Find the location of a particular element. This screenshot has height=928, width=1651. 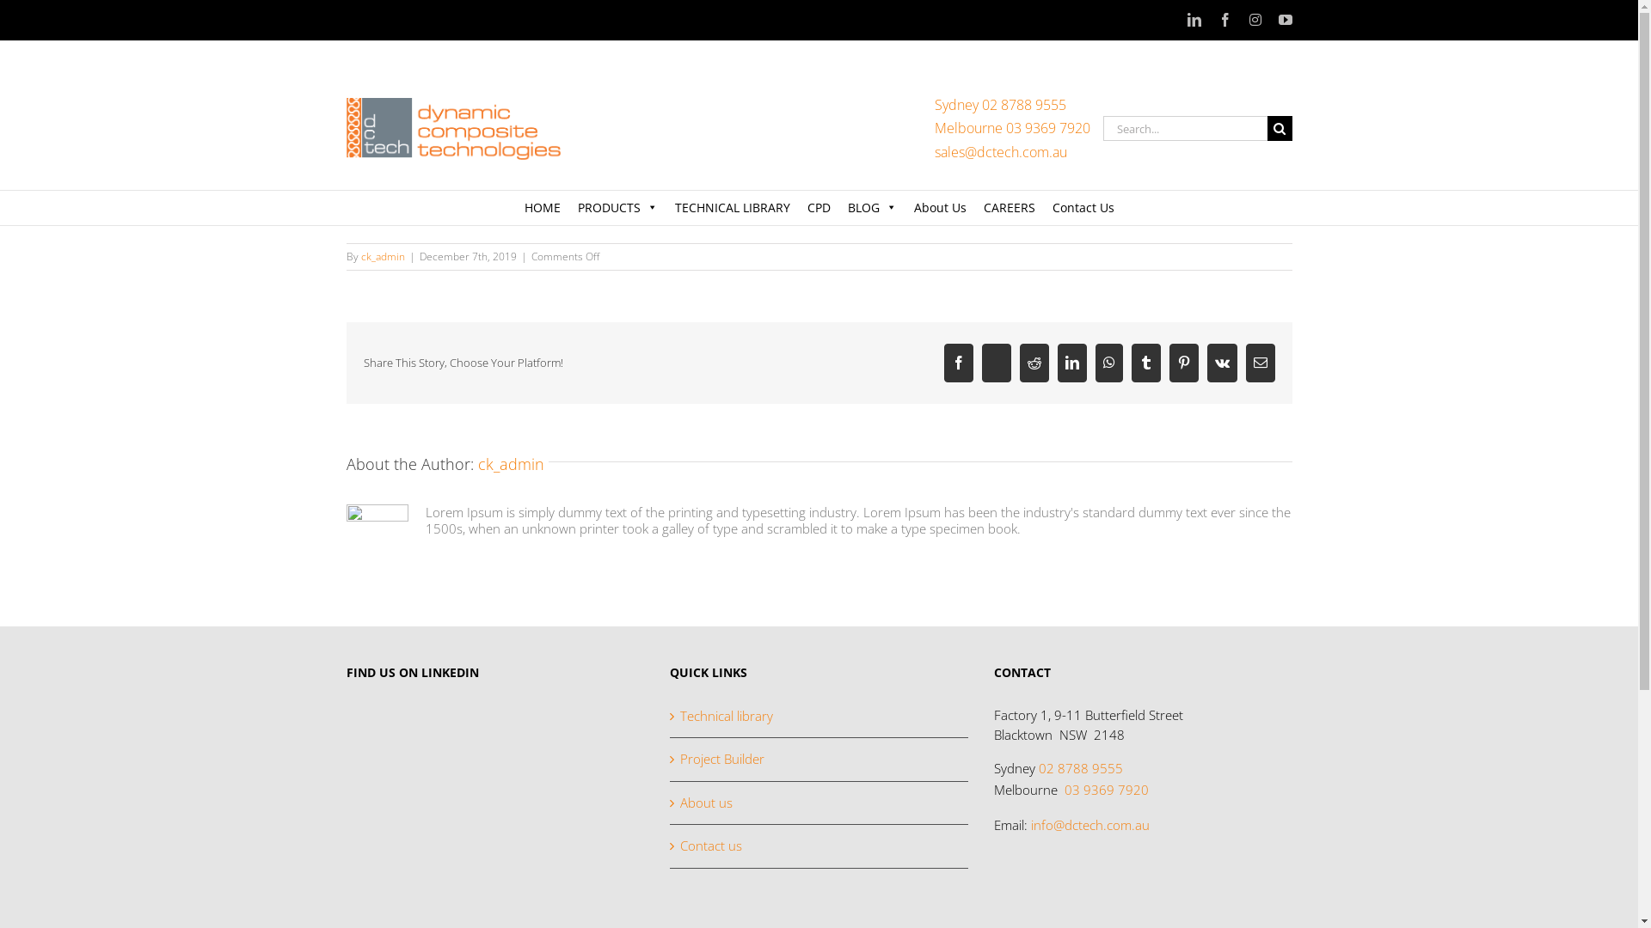

LinkedIn is located at coordinates (1194, 21).